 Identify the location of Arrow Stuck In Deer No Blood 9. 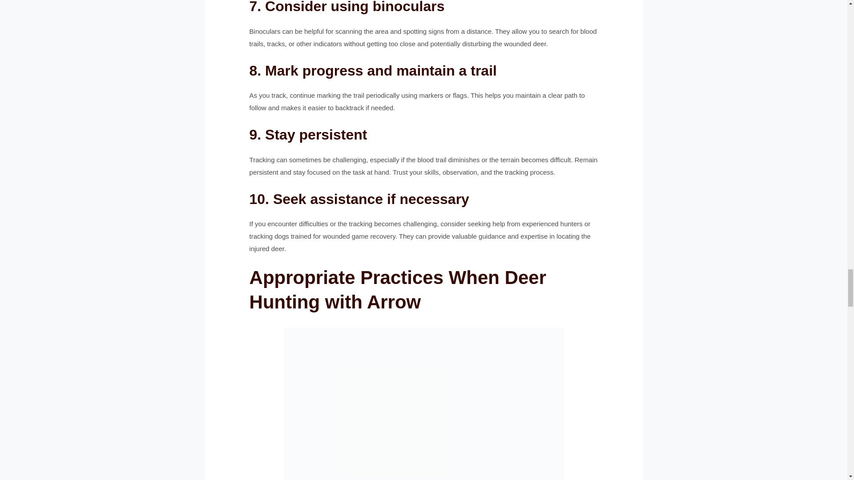
(423, 404).